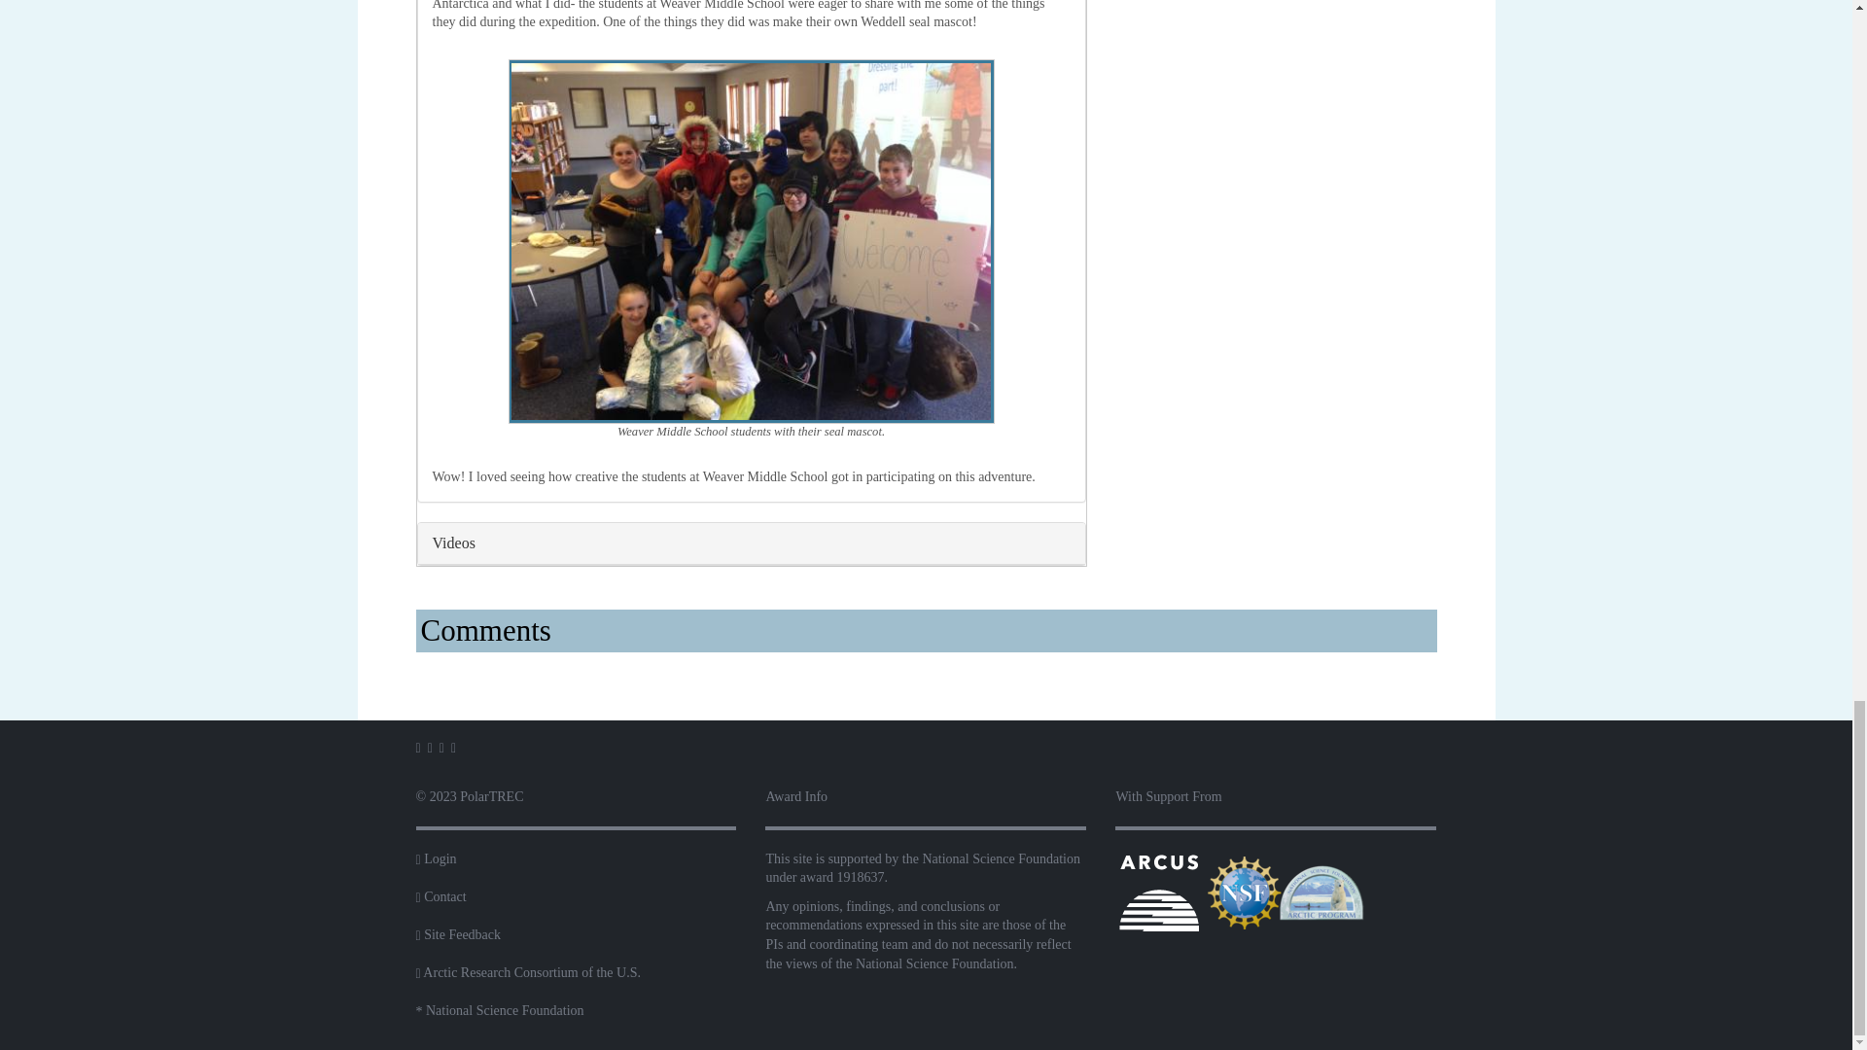 The width and height of the screenshot is (1867, 1050). I want to click on ARCUS, so click(1158, 892).